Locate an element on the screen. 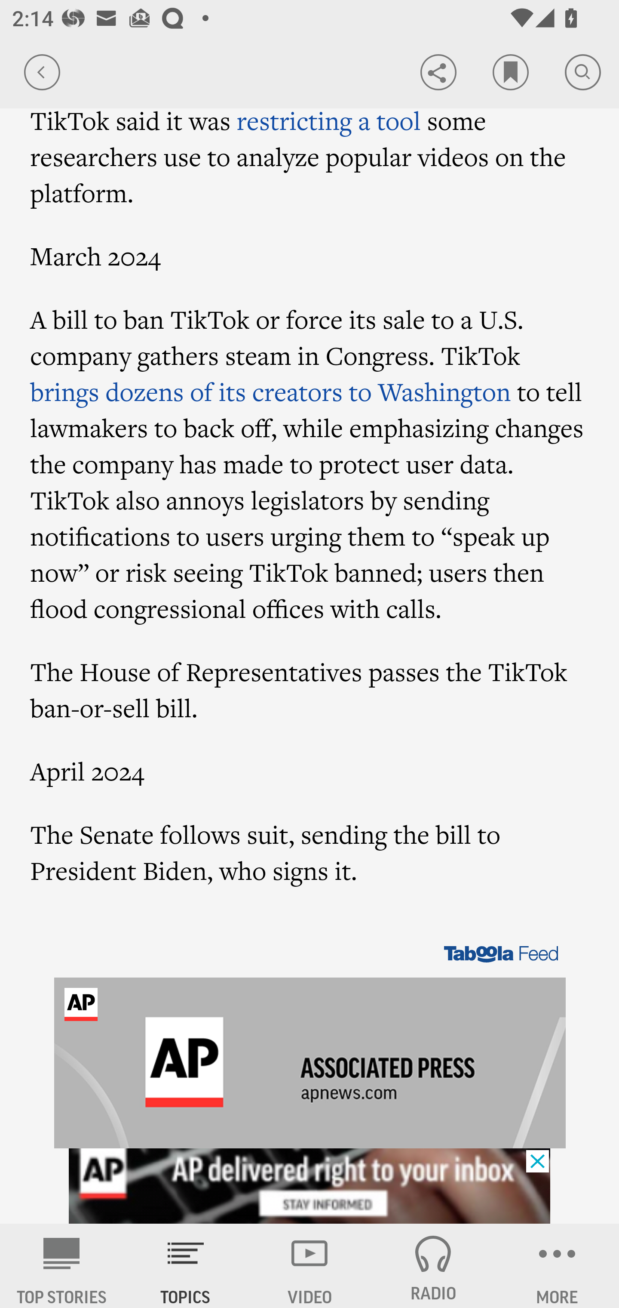  TOPICS is located at coordinates (186, 1266).